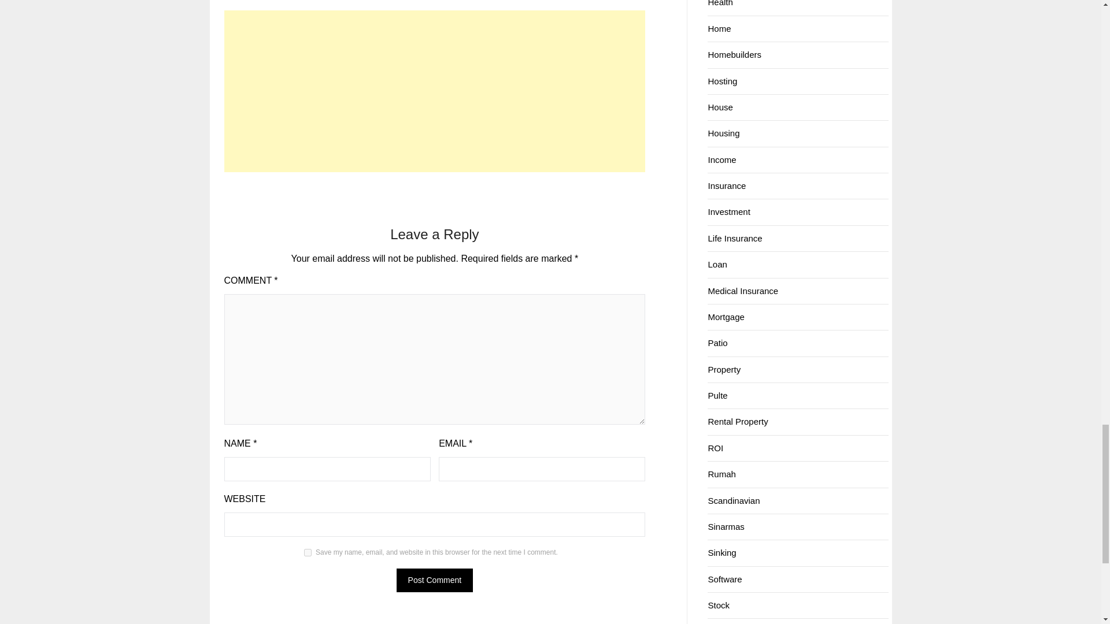 The width and height of the screenshot is (1110, 624). What do you see at coordinates (308, 552) in the screenshot?
I see `yes` at bounding box center [308, 552].